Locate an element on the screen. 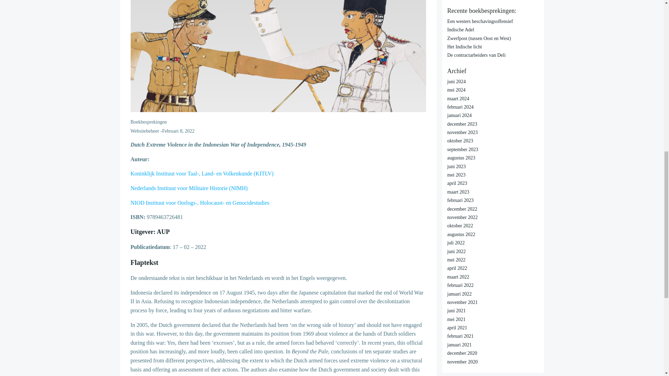  Een westers beschavingsoffensief is located at coordinates (480, 22).